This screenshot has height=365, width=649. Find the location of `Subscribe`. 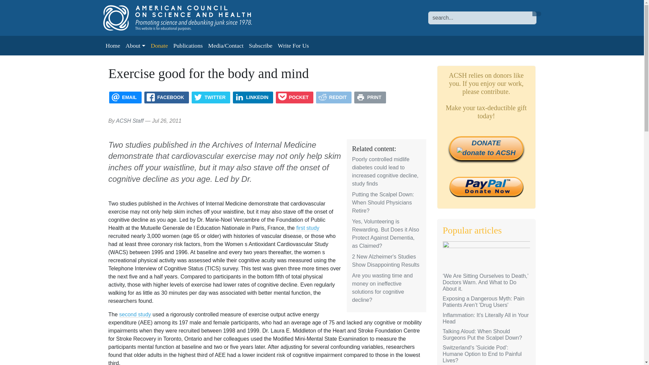

Subscribe is located at coordinates (260, 45).